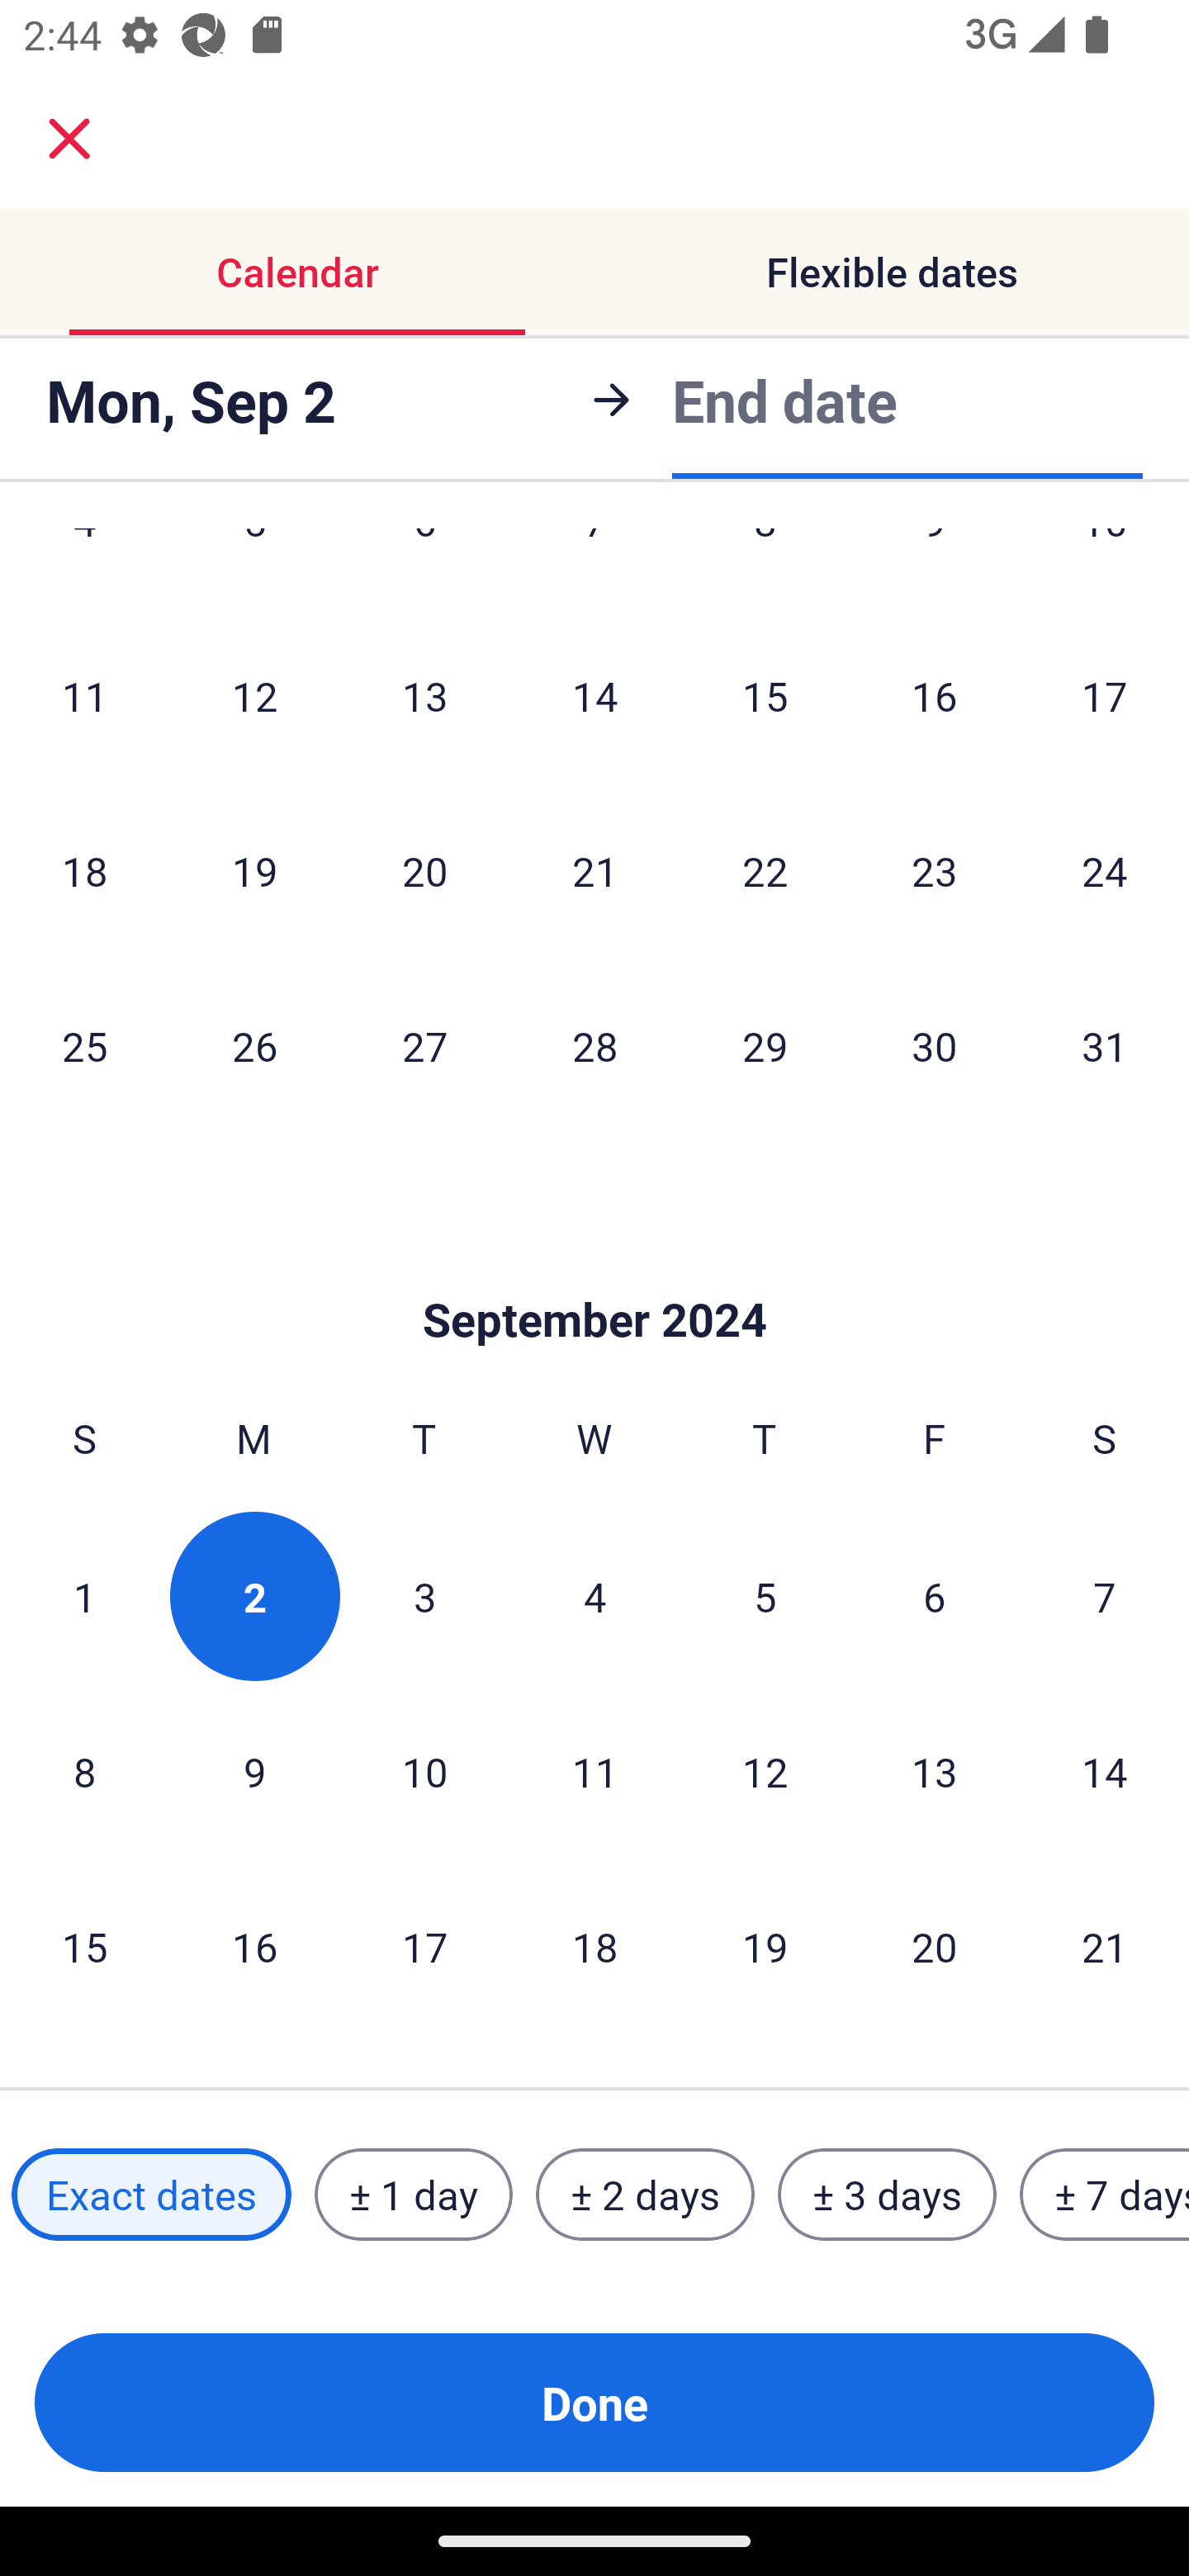 The image size is (1189, 2576). I want to click on 13 Tuesday, August 13, 2024, so click(424, 695).